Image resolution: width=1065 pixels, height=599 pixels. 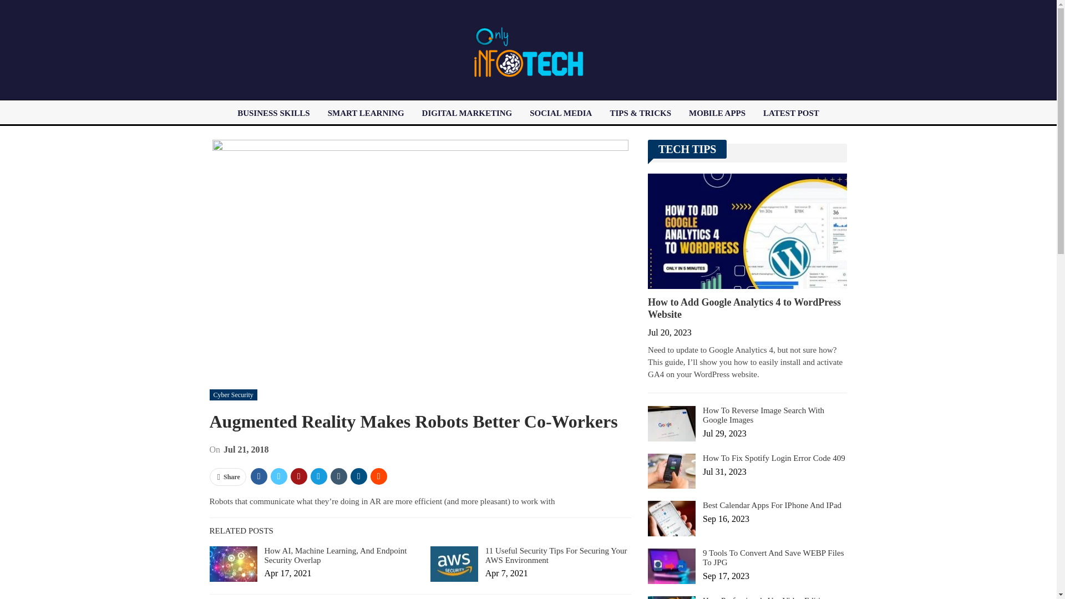 I want to click on Best Calendar Apps for iPhone and iPad, so click(x=671, y=518).